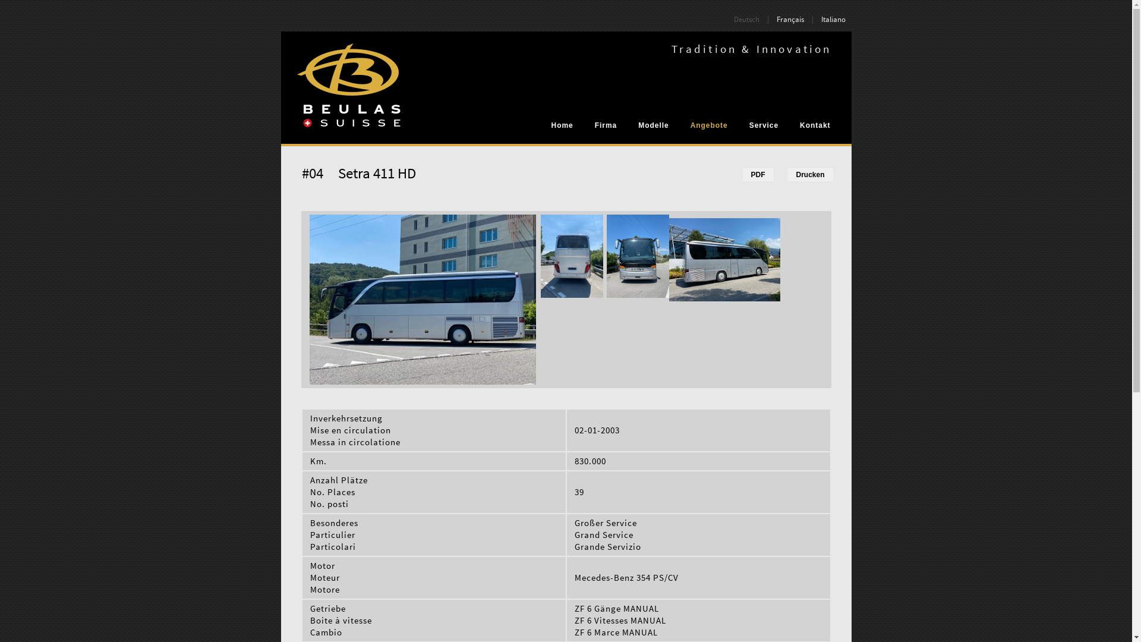 The height and width of the screenshot is (642, 1141). I want to click on Kontakt, so click(815, 125).